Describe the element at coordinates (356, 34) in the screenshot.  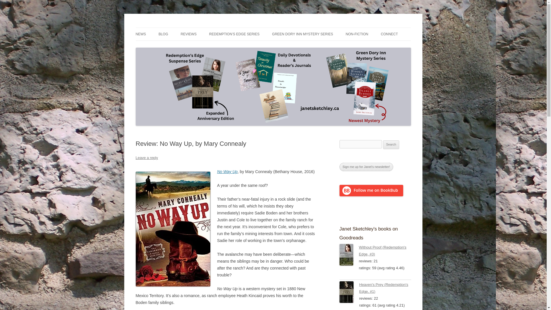
I see `NON-FICTION` at that location.